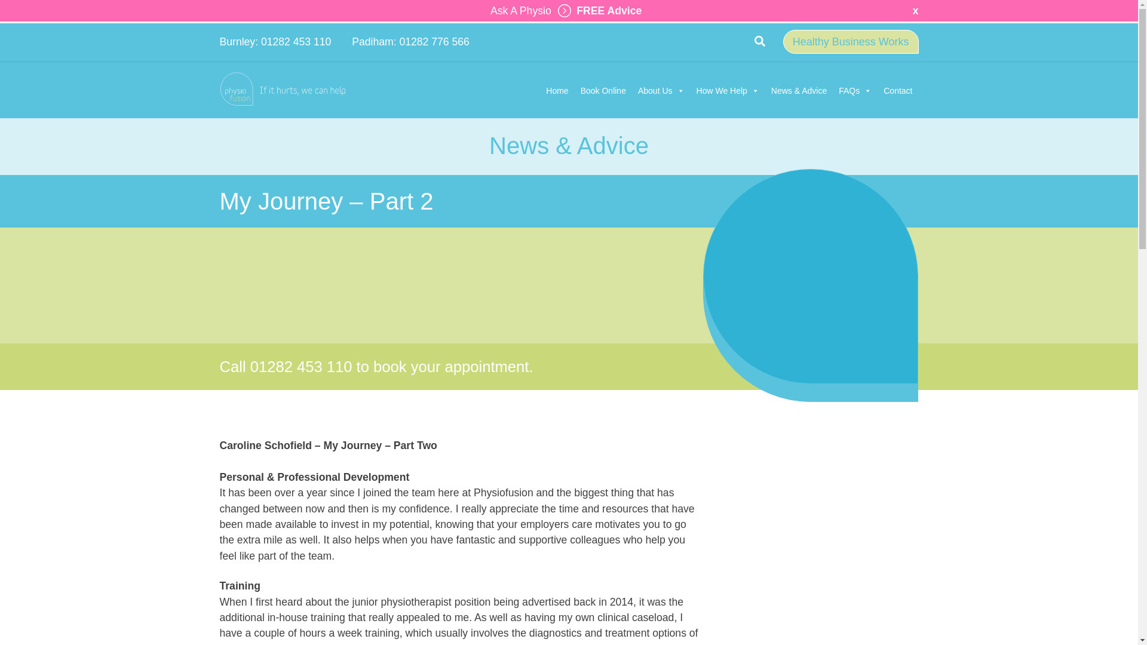 The image size is (1147, 645). What do you see at coordinates (854, 90) in the screenshot?
I see `FAQs` at bounding box center [854, 90].